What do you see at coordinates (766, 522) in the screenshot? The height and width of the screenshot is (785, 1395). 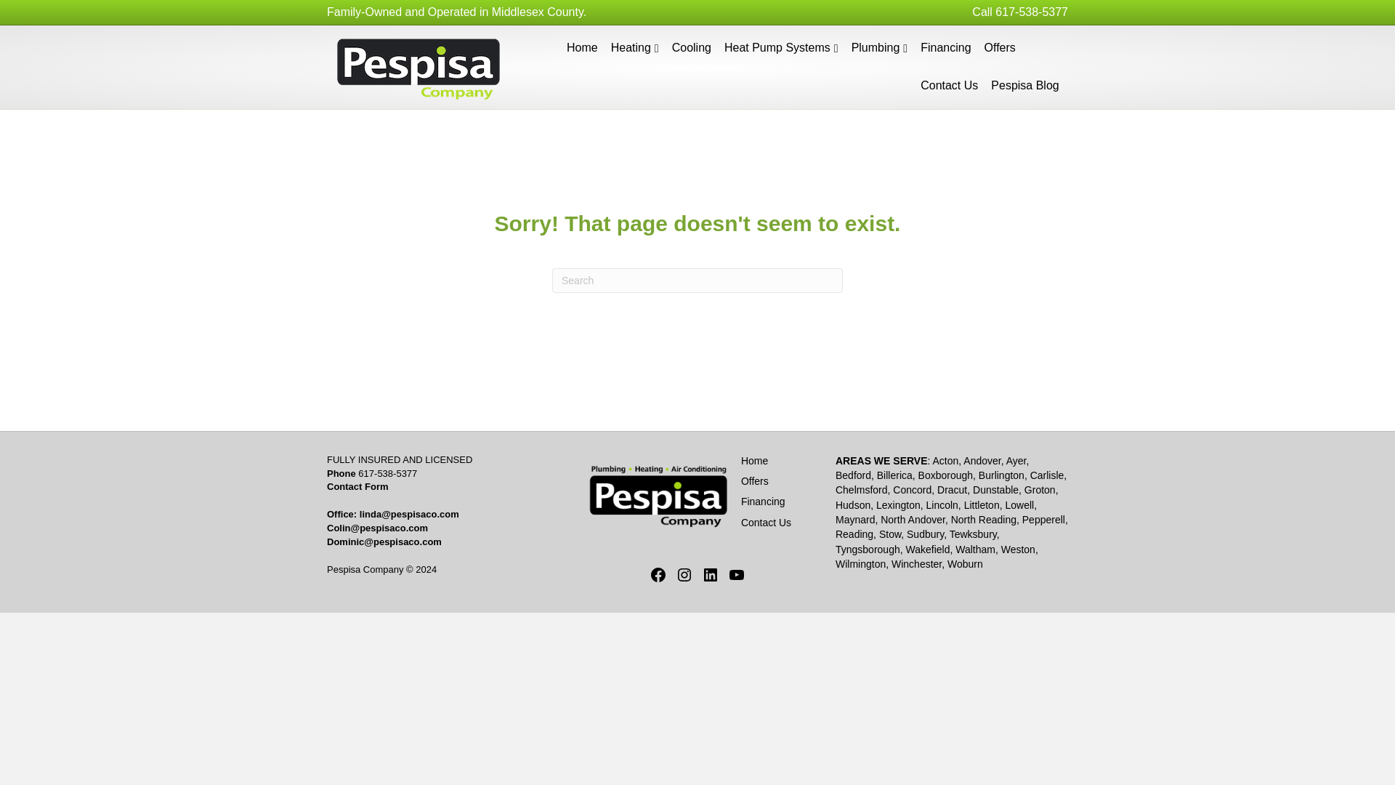 I see `Contact Us` at bounding box center [766, 522].